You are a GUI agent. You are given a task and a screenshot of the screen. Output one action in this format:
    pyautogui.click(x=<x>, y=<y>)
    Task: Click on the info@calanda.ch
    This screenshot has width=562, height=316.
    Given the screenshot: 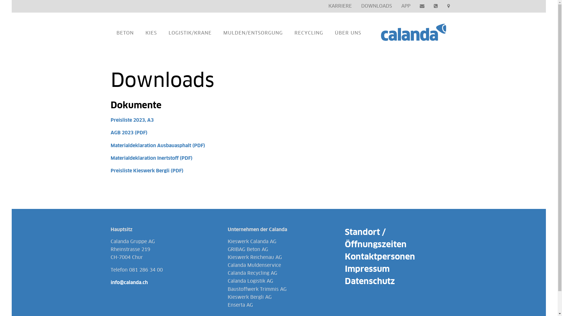 What is the action you would take?
    pyautogui.click(x=129, y=283)
    